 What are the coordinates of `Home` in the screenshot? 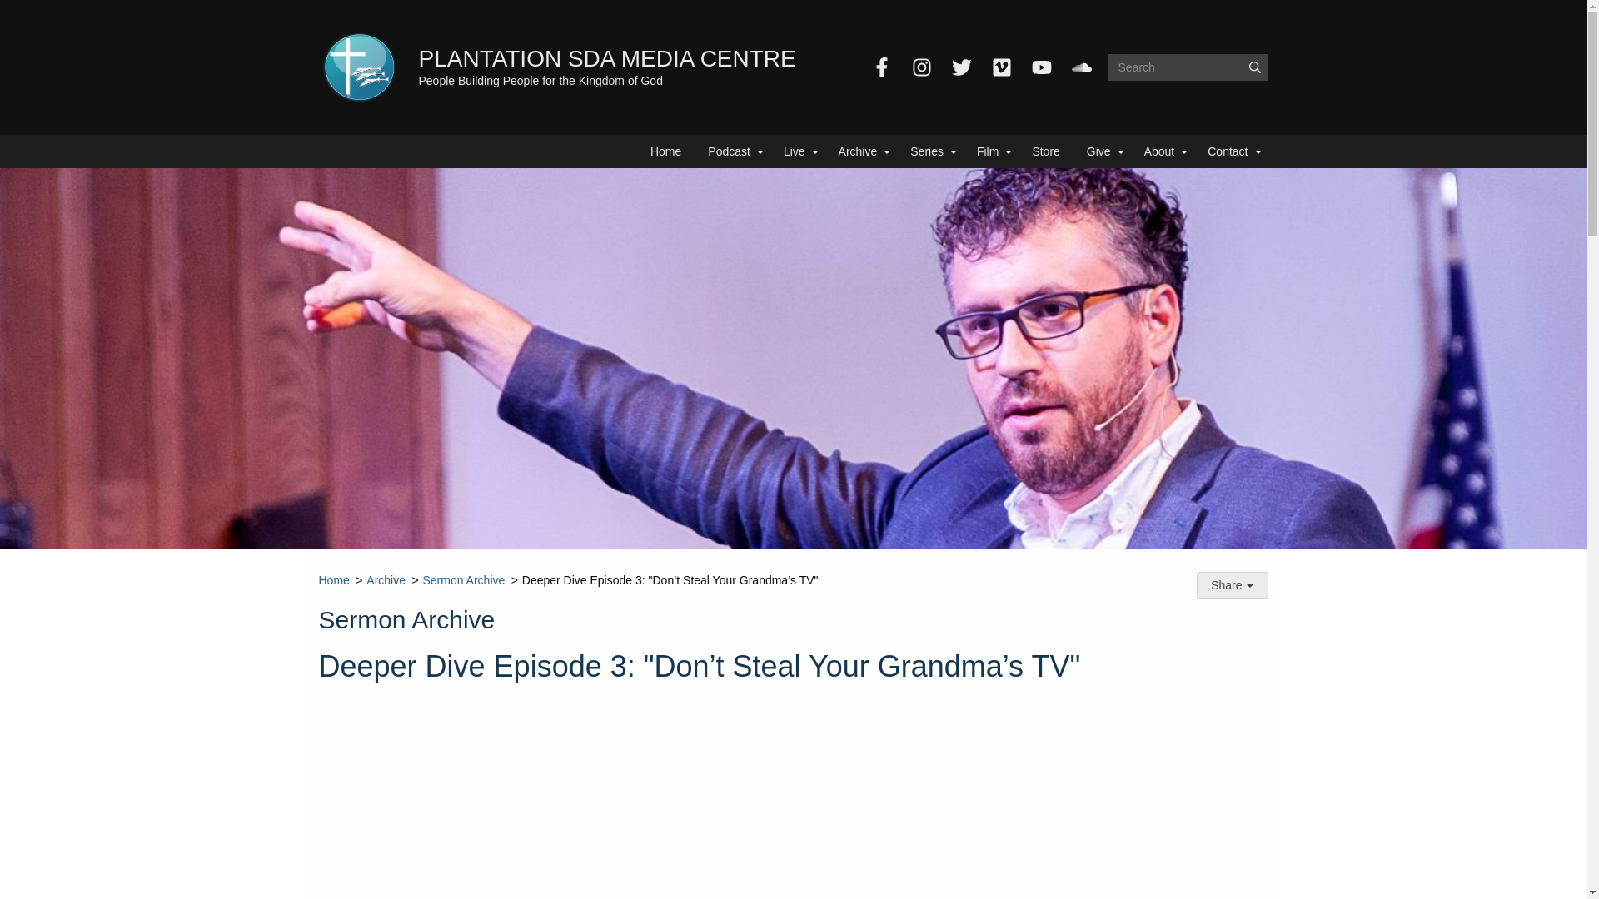 It's located at (665, 151).